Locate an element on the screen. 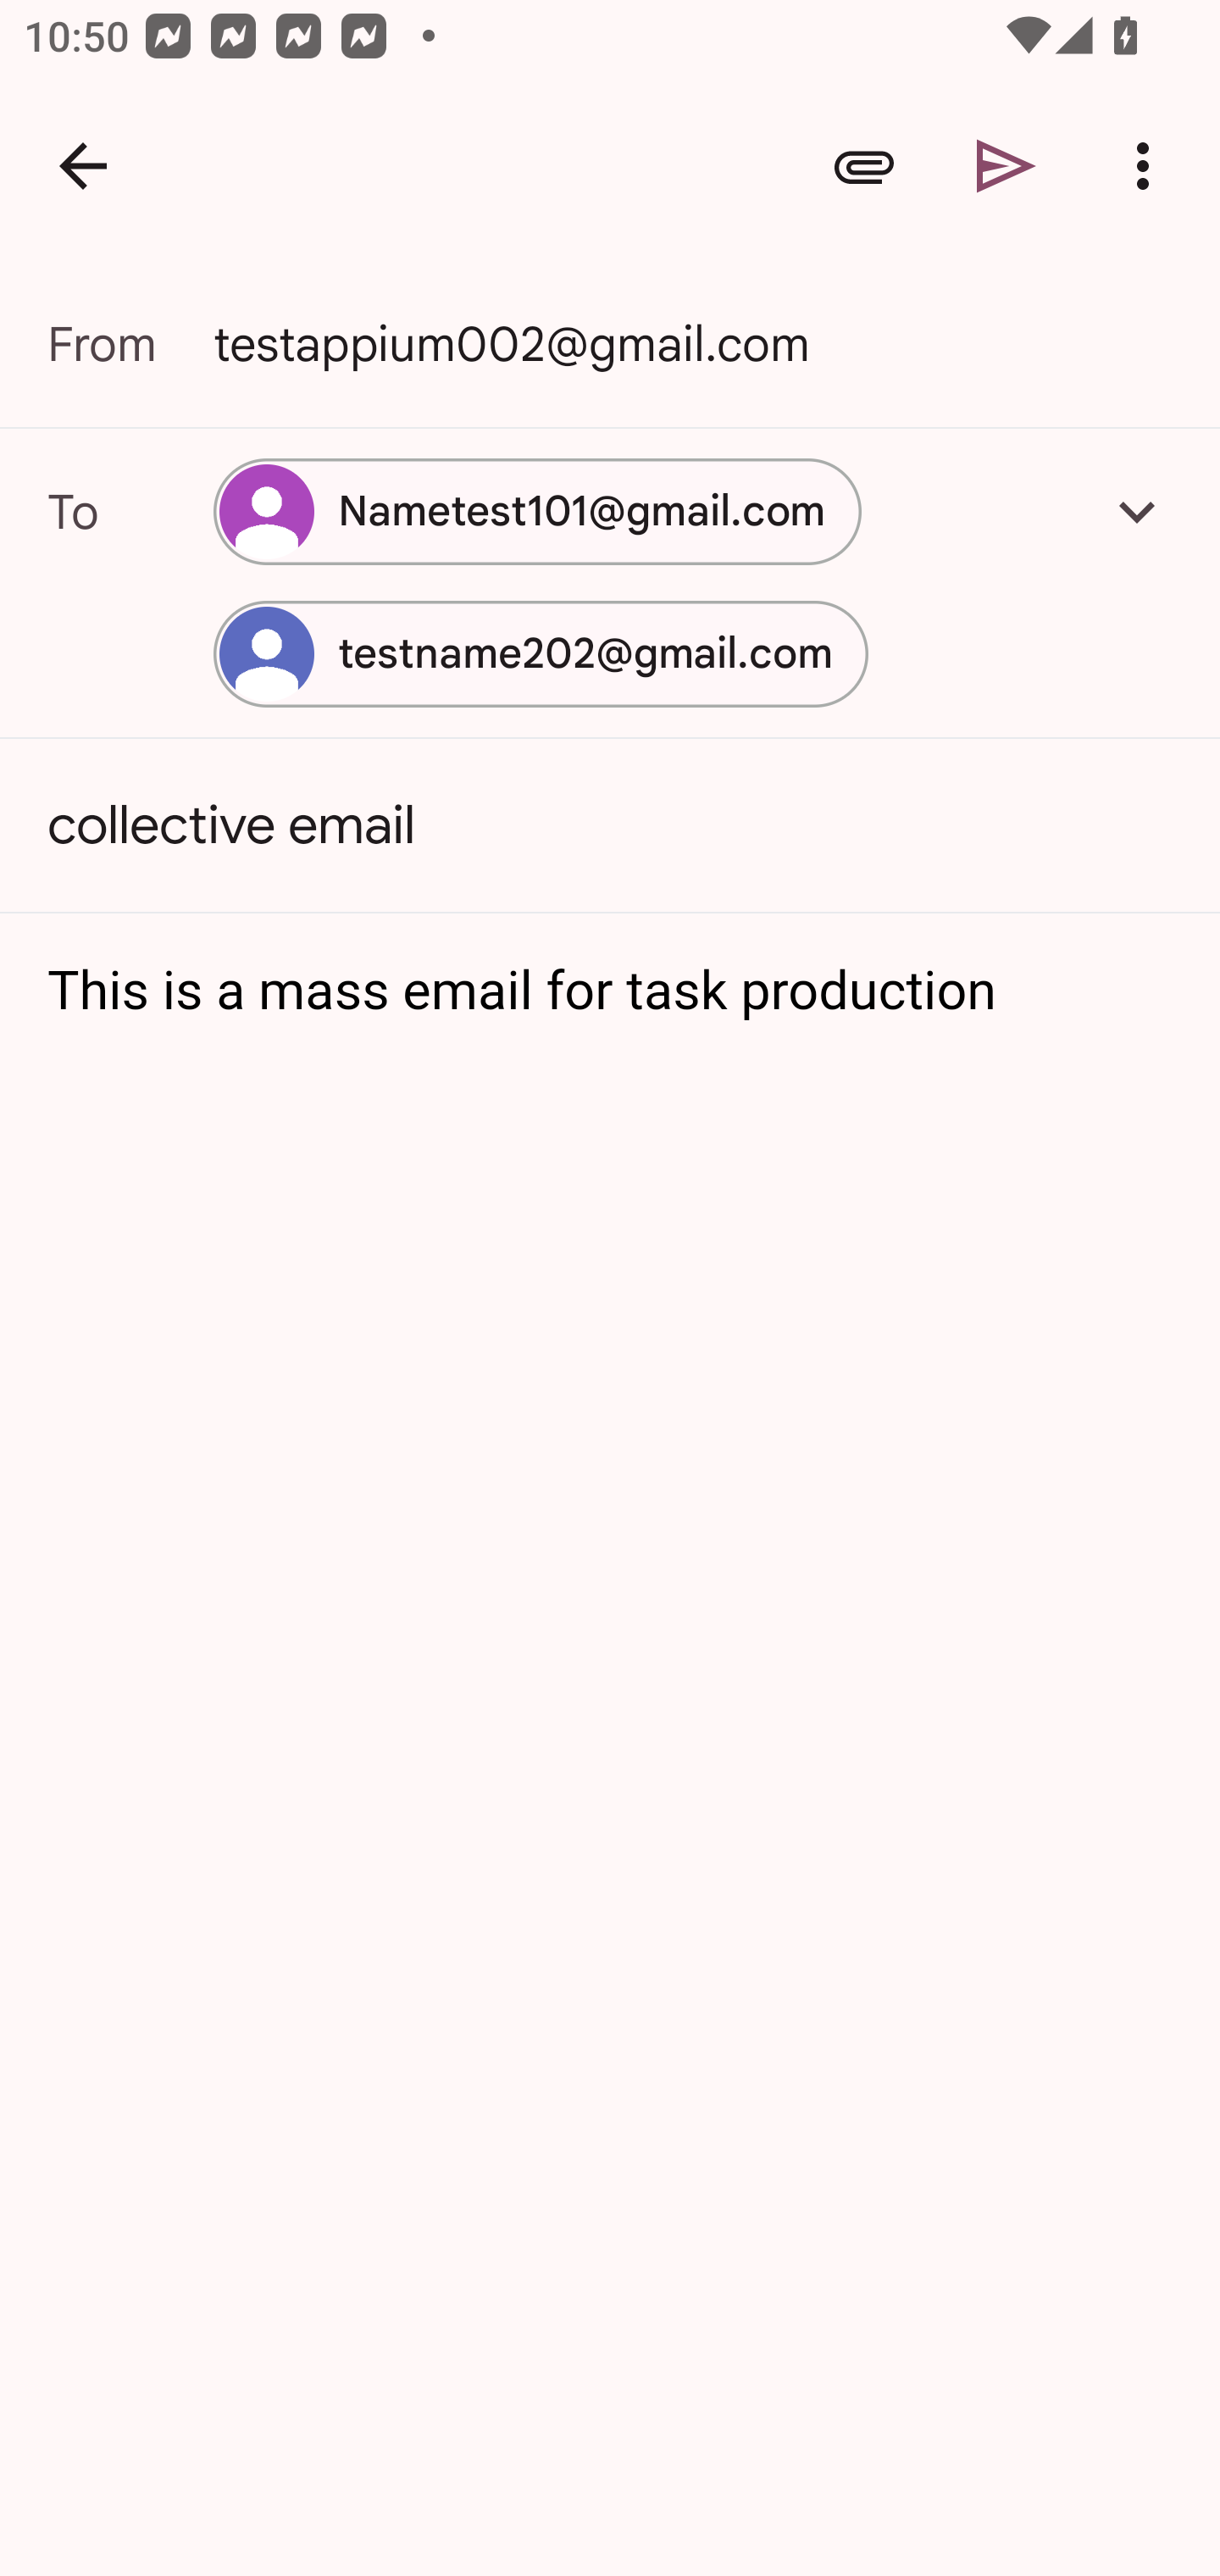  Send is located at coordinates (1006, 166).